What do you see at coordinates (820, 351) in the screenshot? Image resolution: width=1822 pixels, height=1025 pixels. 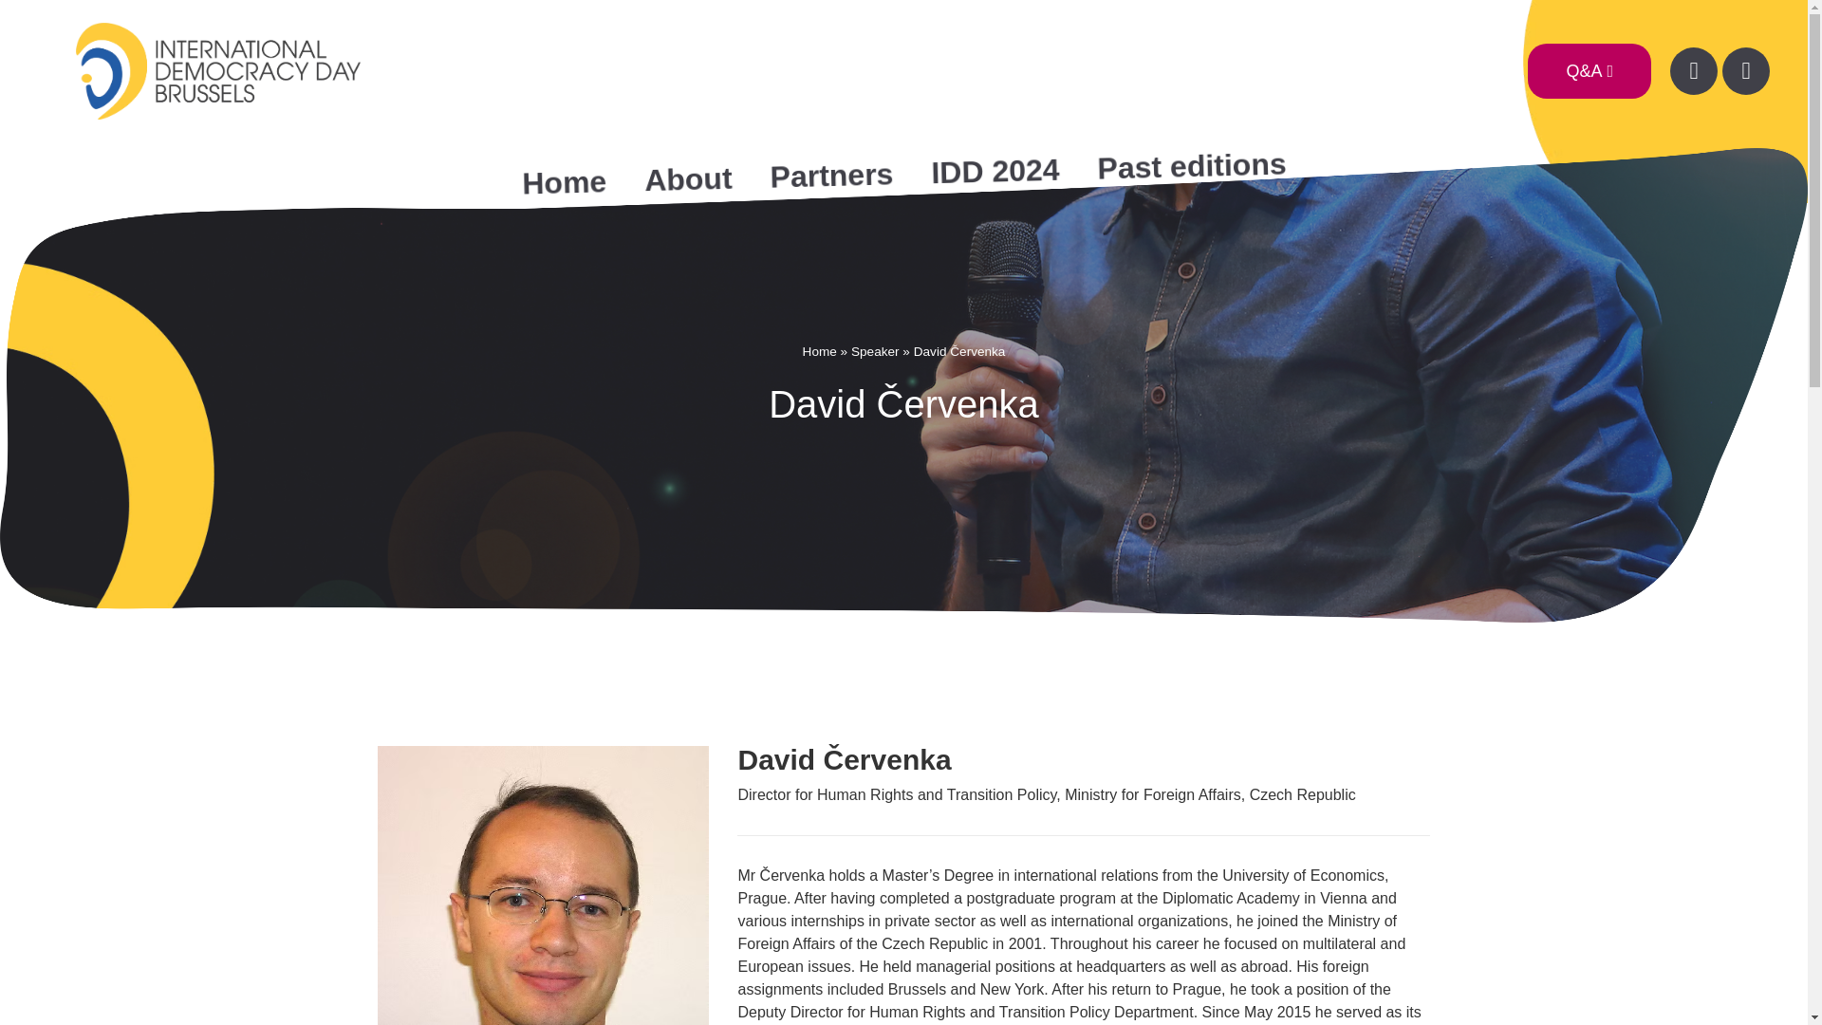 I see `Home` at bounding box center [820, 351].